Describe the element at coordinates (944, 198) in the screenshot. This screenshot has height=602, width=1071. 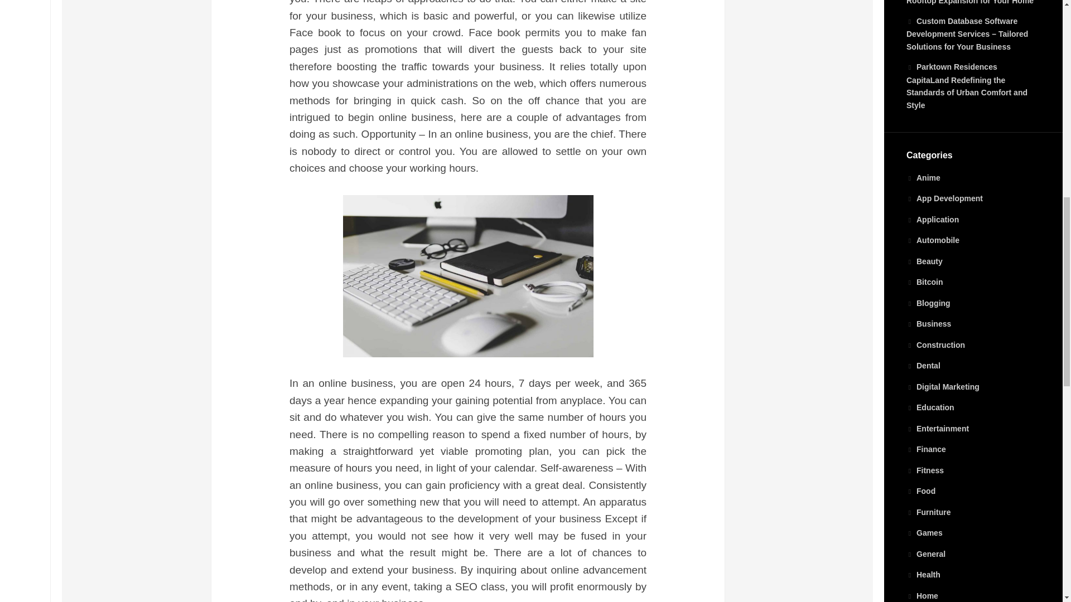
I see `App Development` at that location.